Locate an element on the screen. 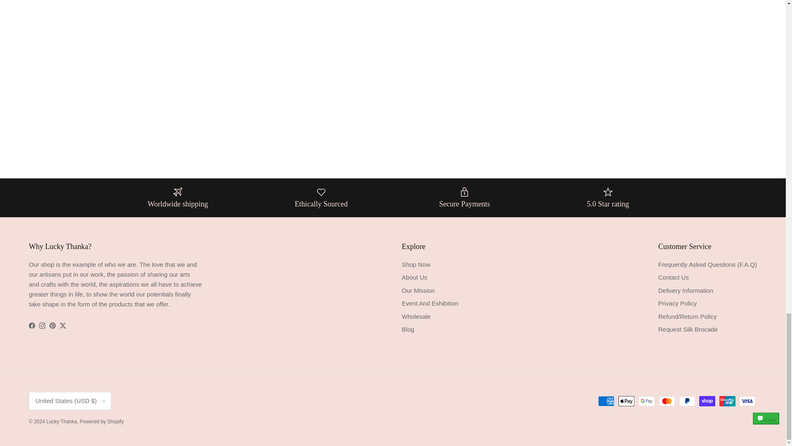  Lucky Thanka on Pinterest is located at coordinates (52, 325).